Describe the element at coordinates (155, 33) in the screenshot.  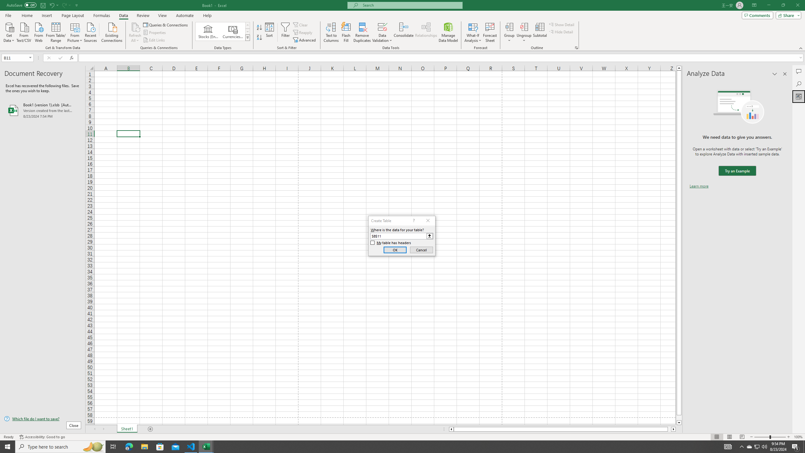
I see `Properties` at that location.